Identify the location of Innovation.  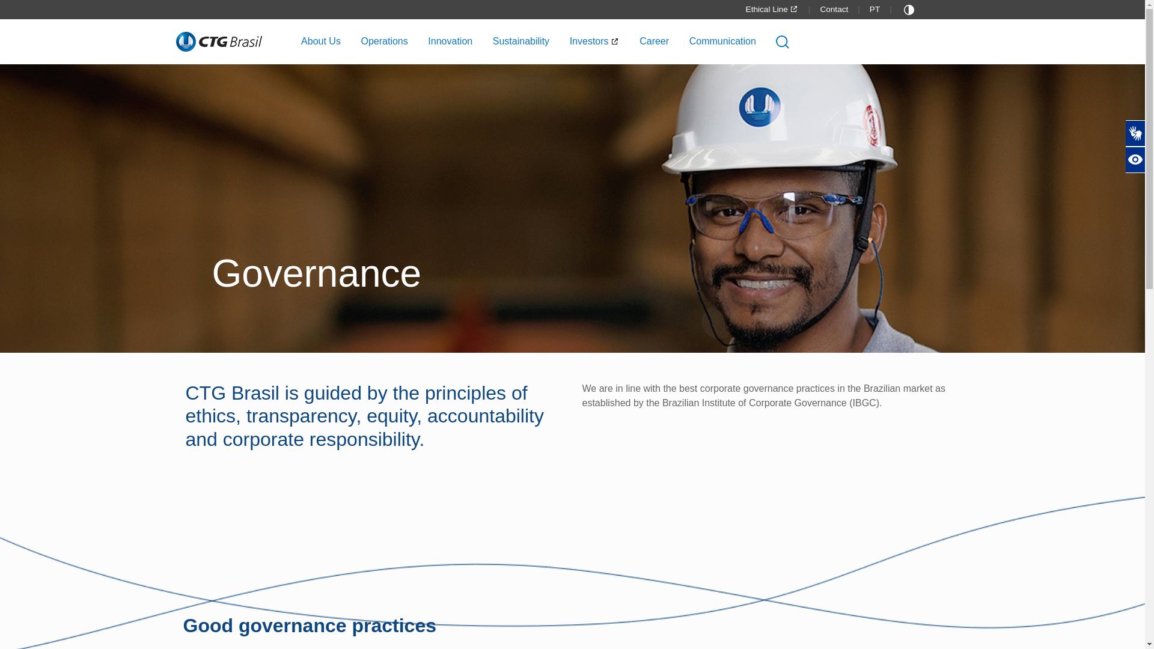
(450, 41).